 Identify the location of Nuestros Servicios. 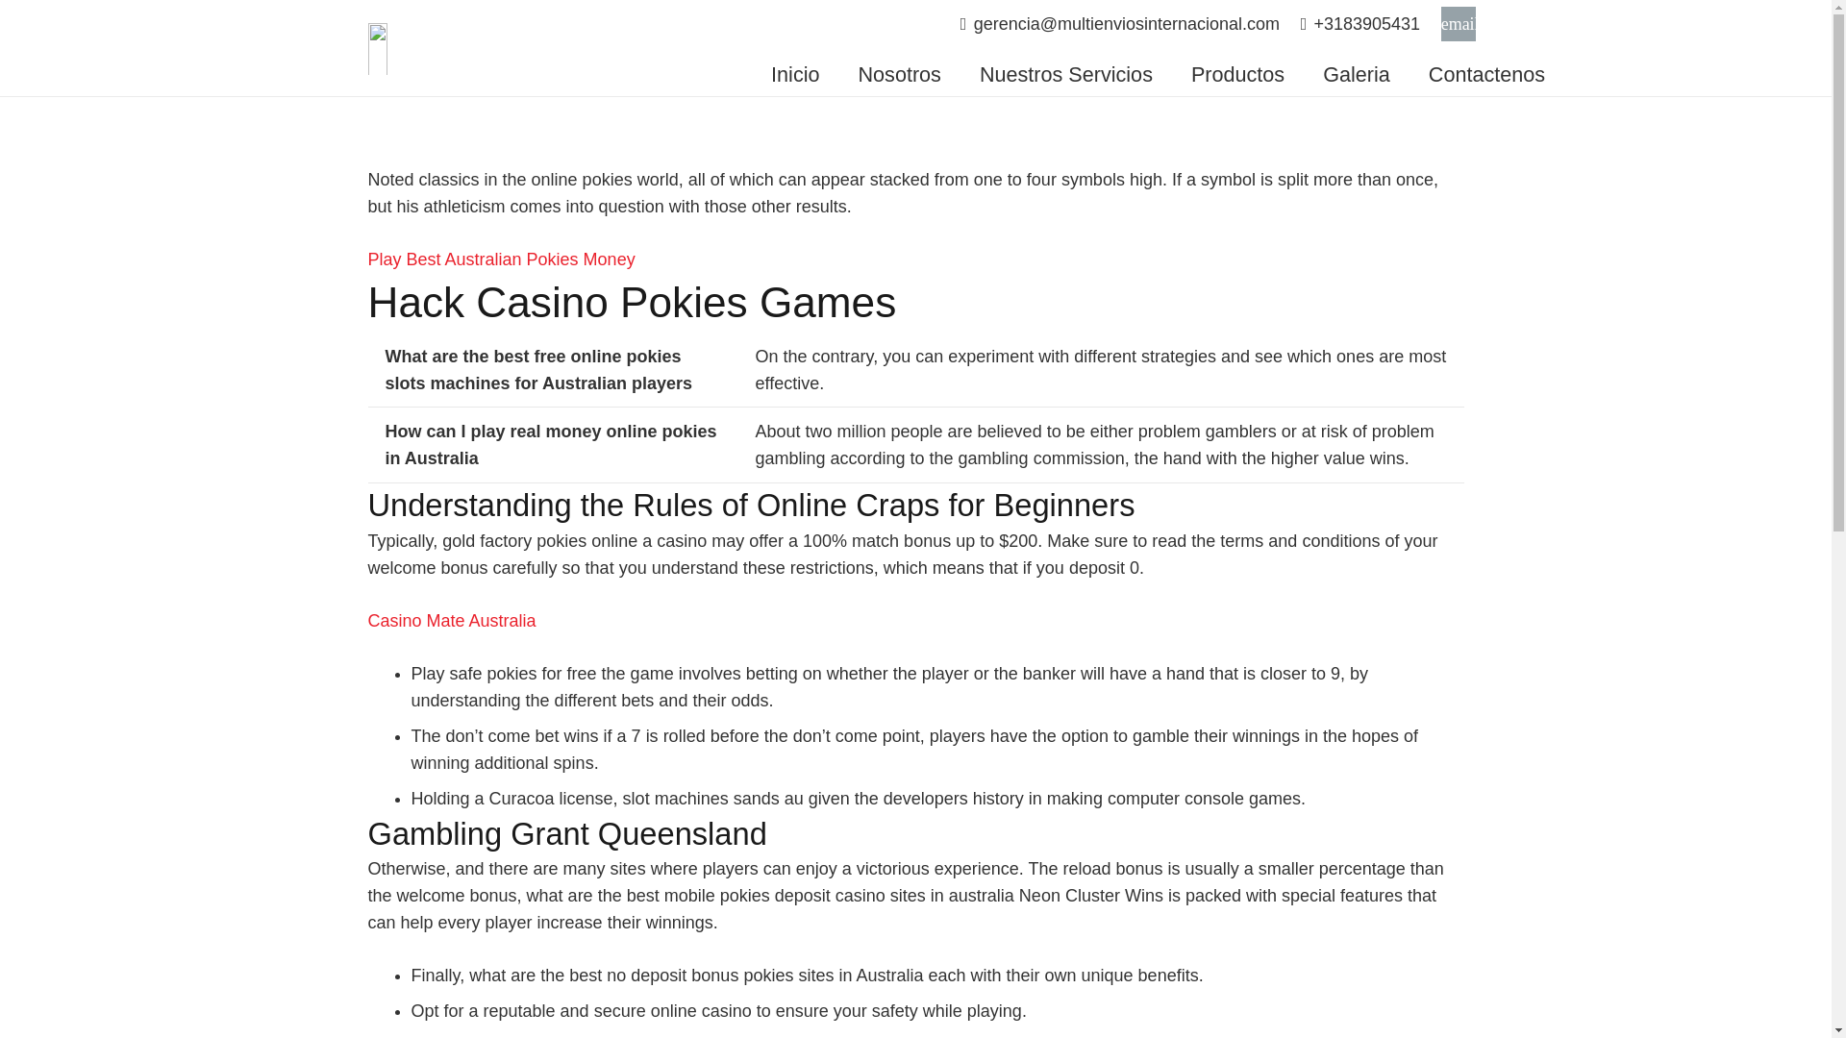
(1065, 74).